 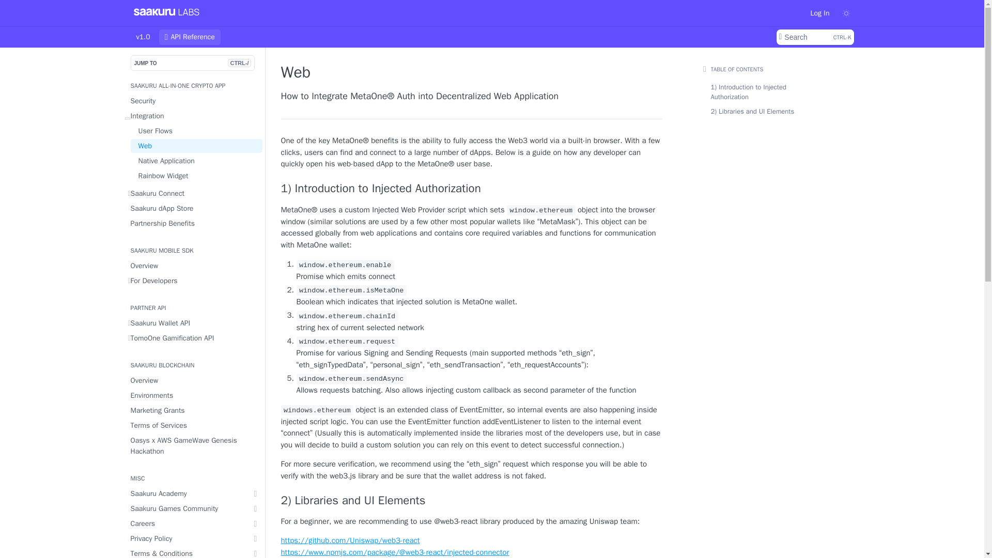 I want to click on Web, so click(x=195, y=146).